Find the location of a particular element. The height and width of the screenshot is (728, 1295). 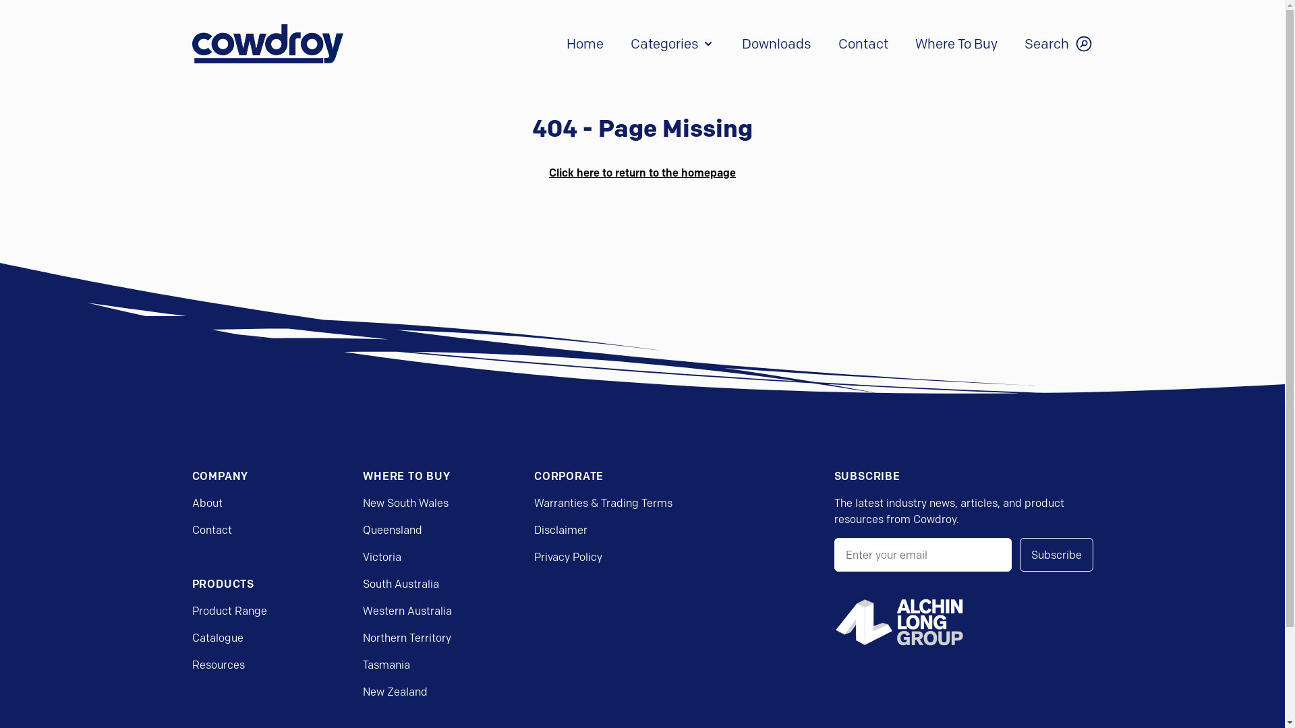

Resources is located at coordinates (218, 665).